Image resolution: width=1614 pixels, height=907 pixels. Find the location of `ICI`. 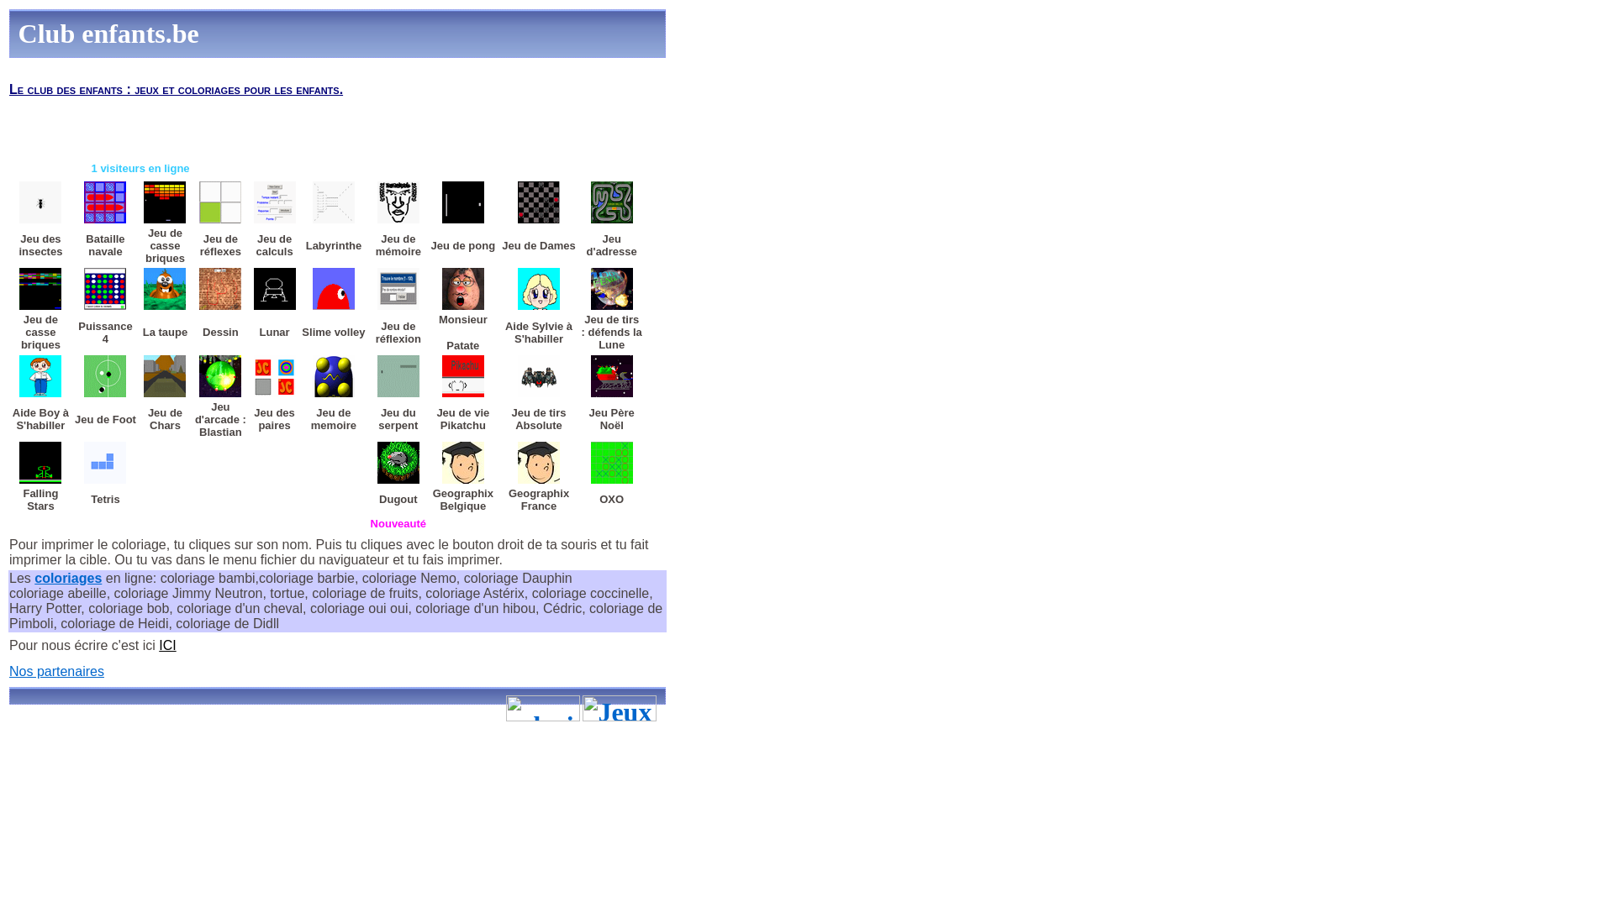

ICI is located at coordinates (167, 645).